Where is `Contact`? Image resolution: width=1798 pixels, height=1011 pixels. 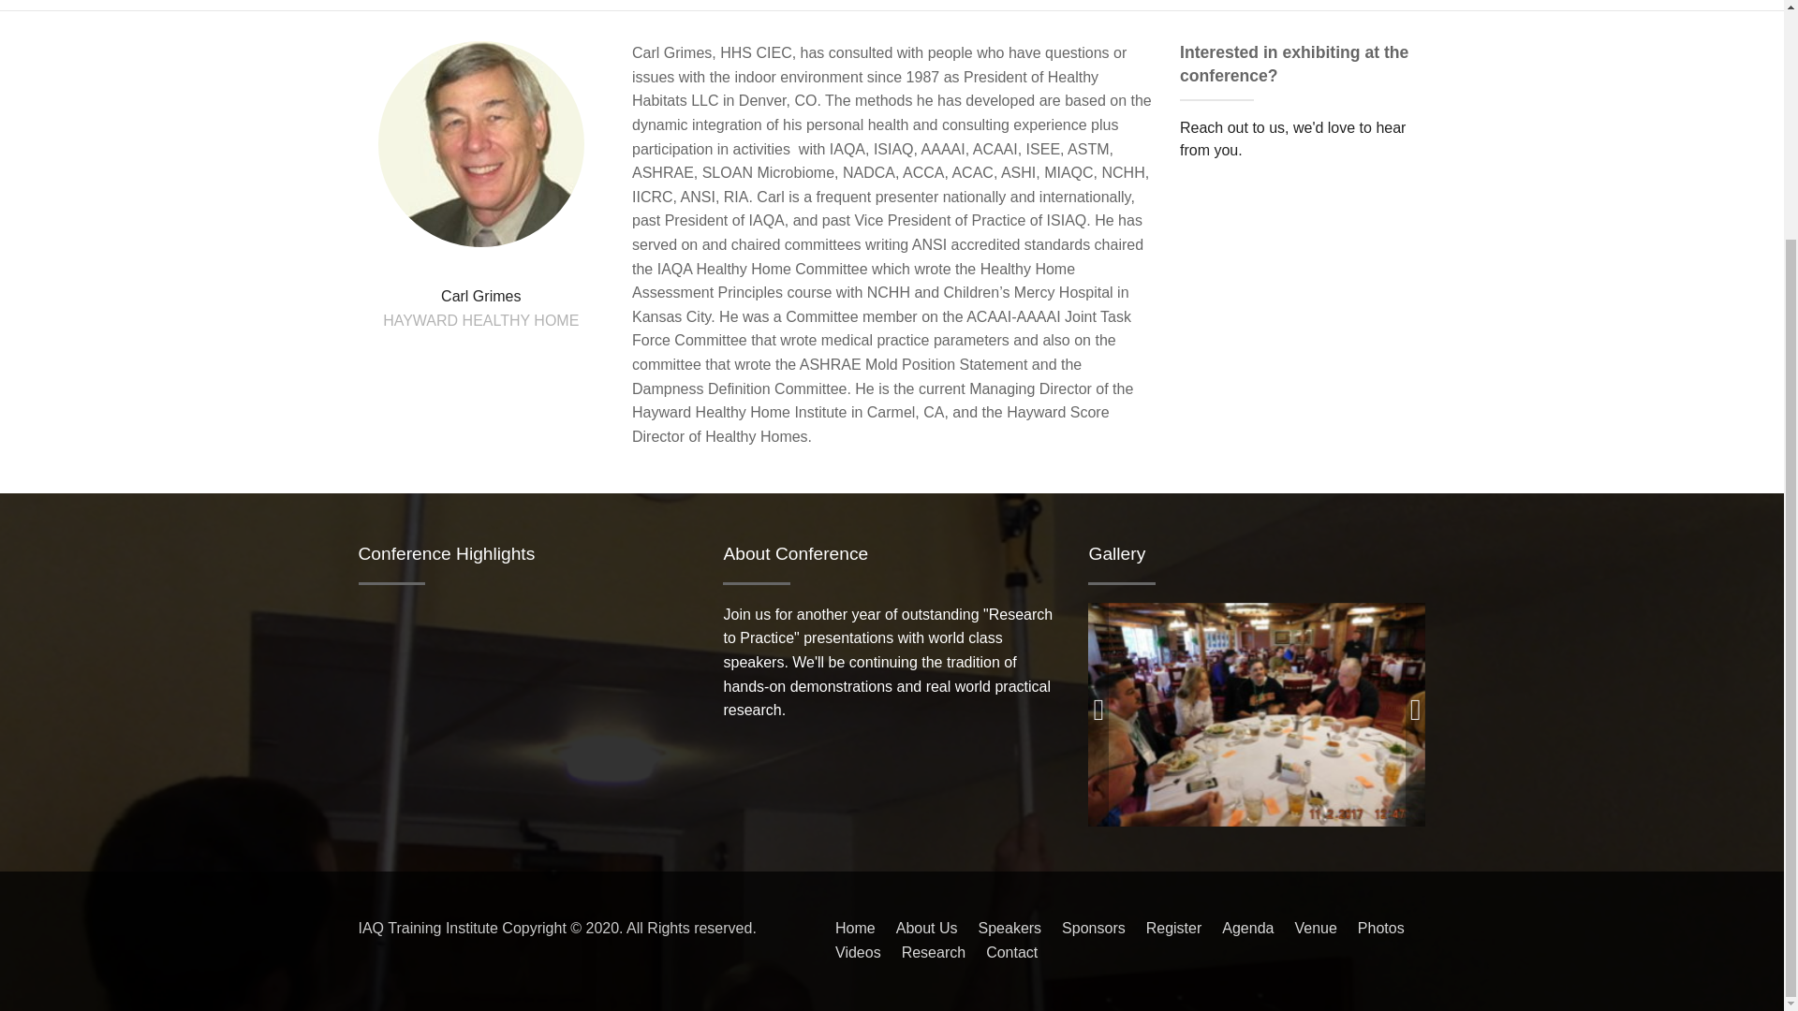
Contact is located at coordinates (1011, 953).